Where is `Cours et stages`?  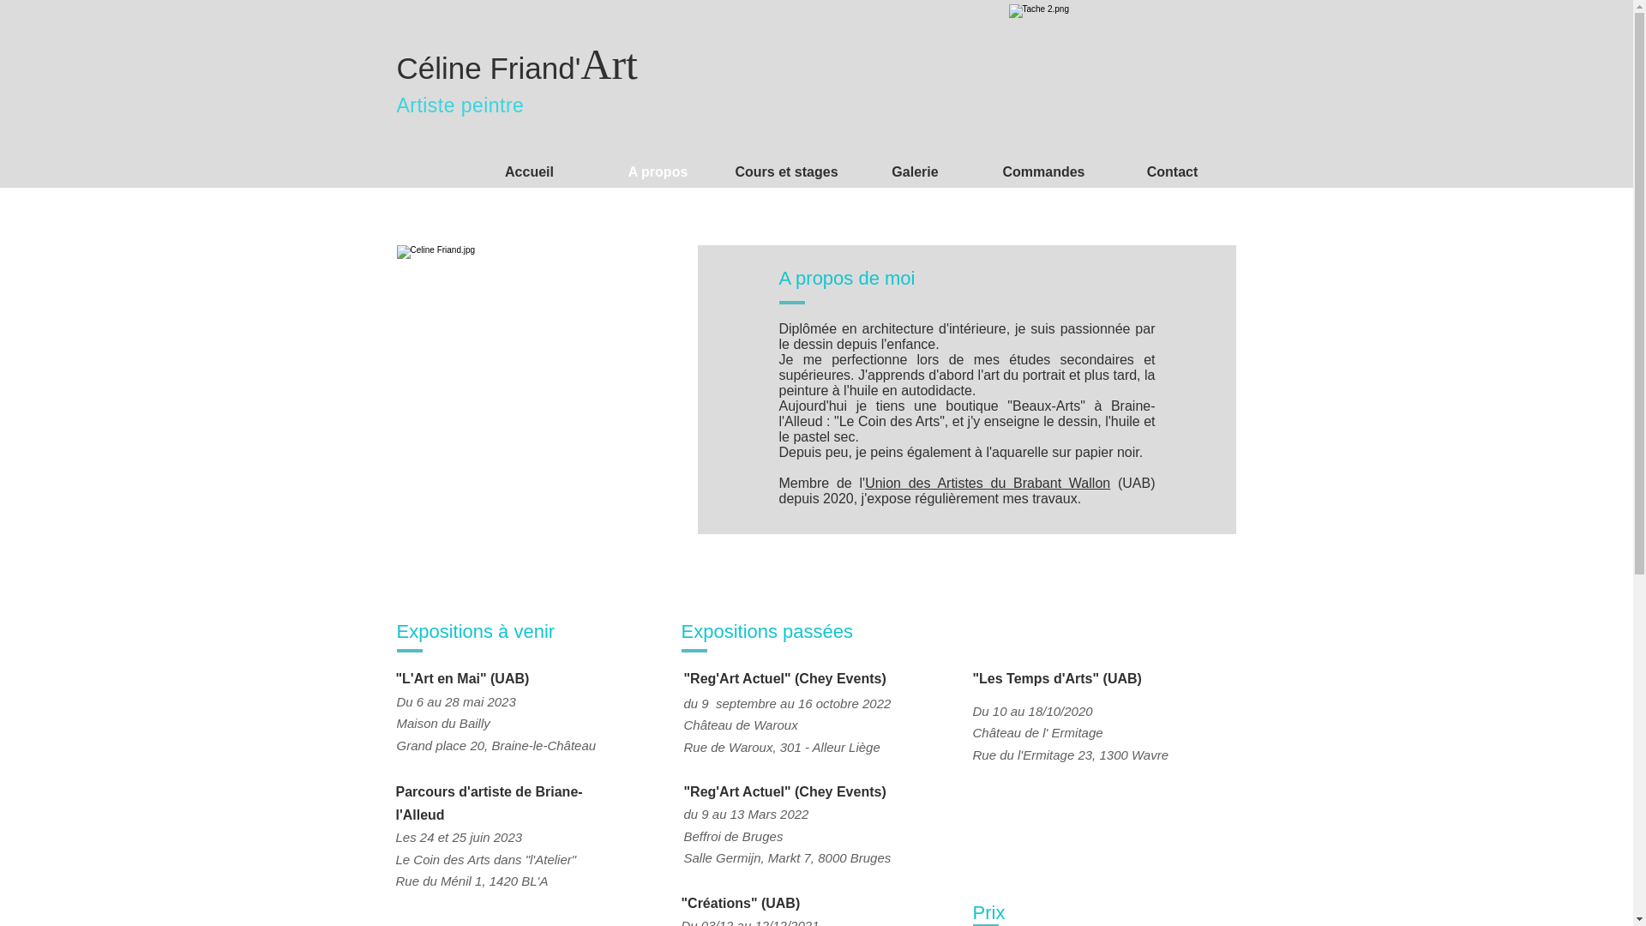 Cours et stages is located at coordinates (786, 172).